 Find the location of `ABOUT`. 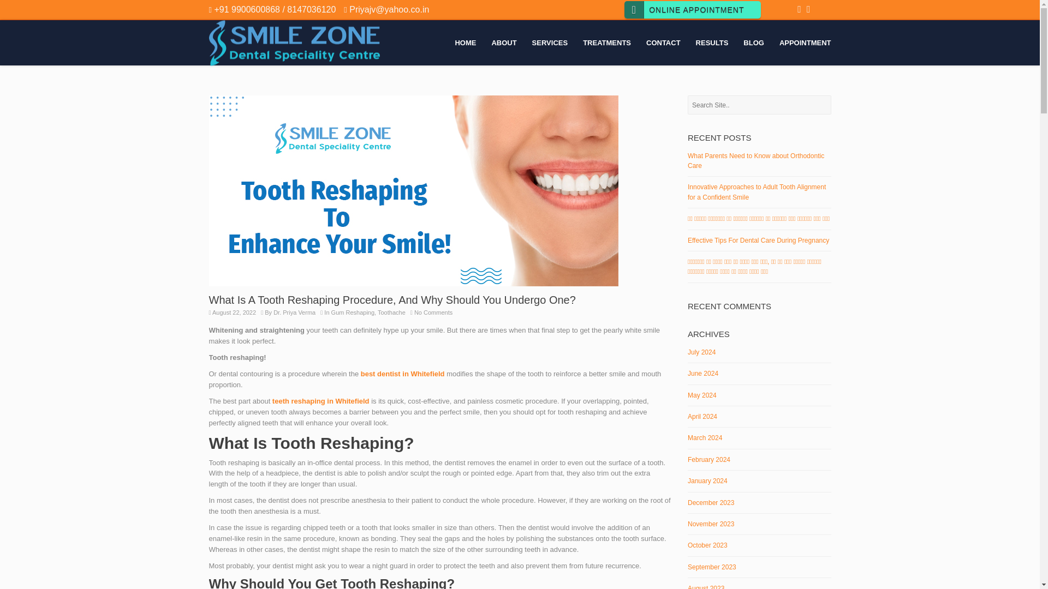

ABOUT is located at coordinates (503, 43).